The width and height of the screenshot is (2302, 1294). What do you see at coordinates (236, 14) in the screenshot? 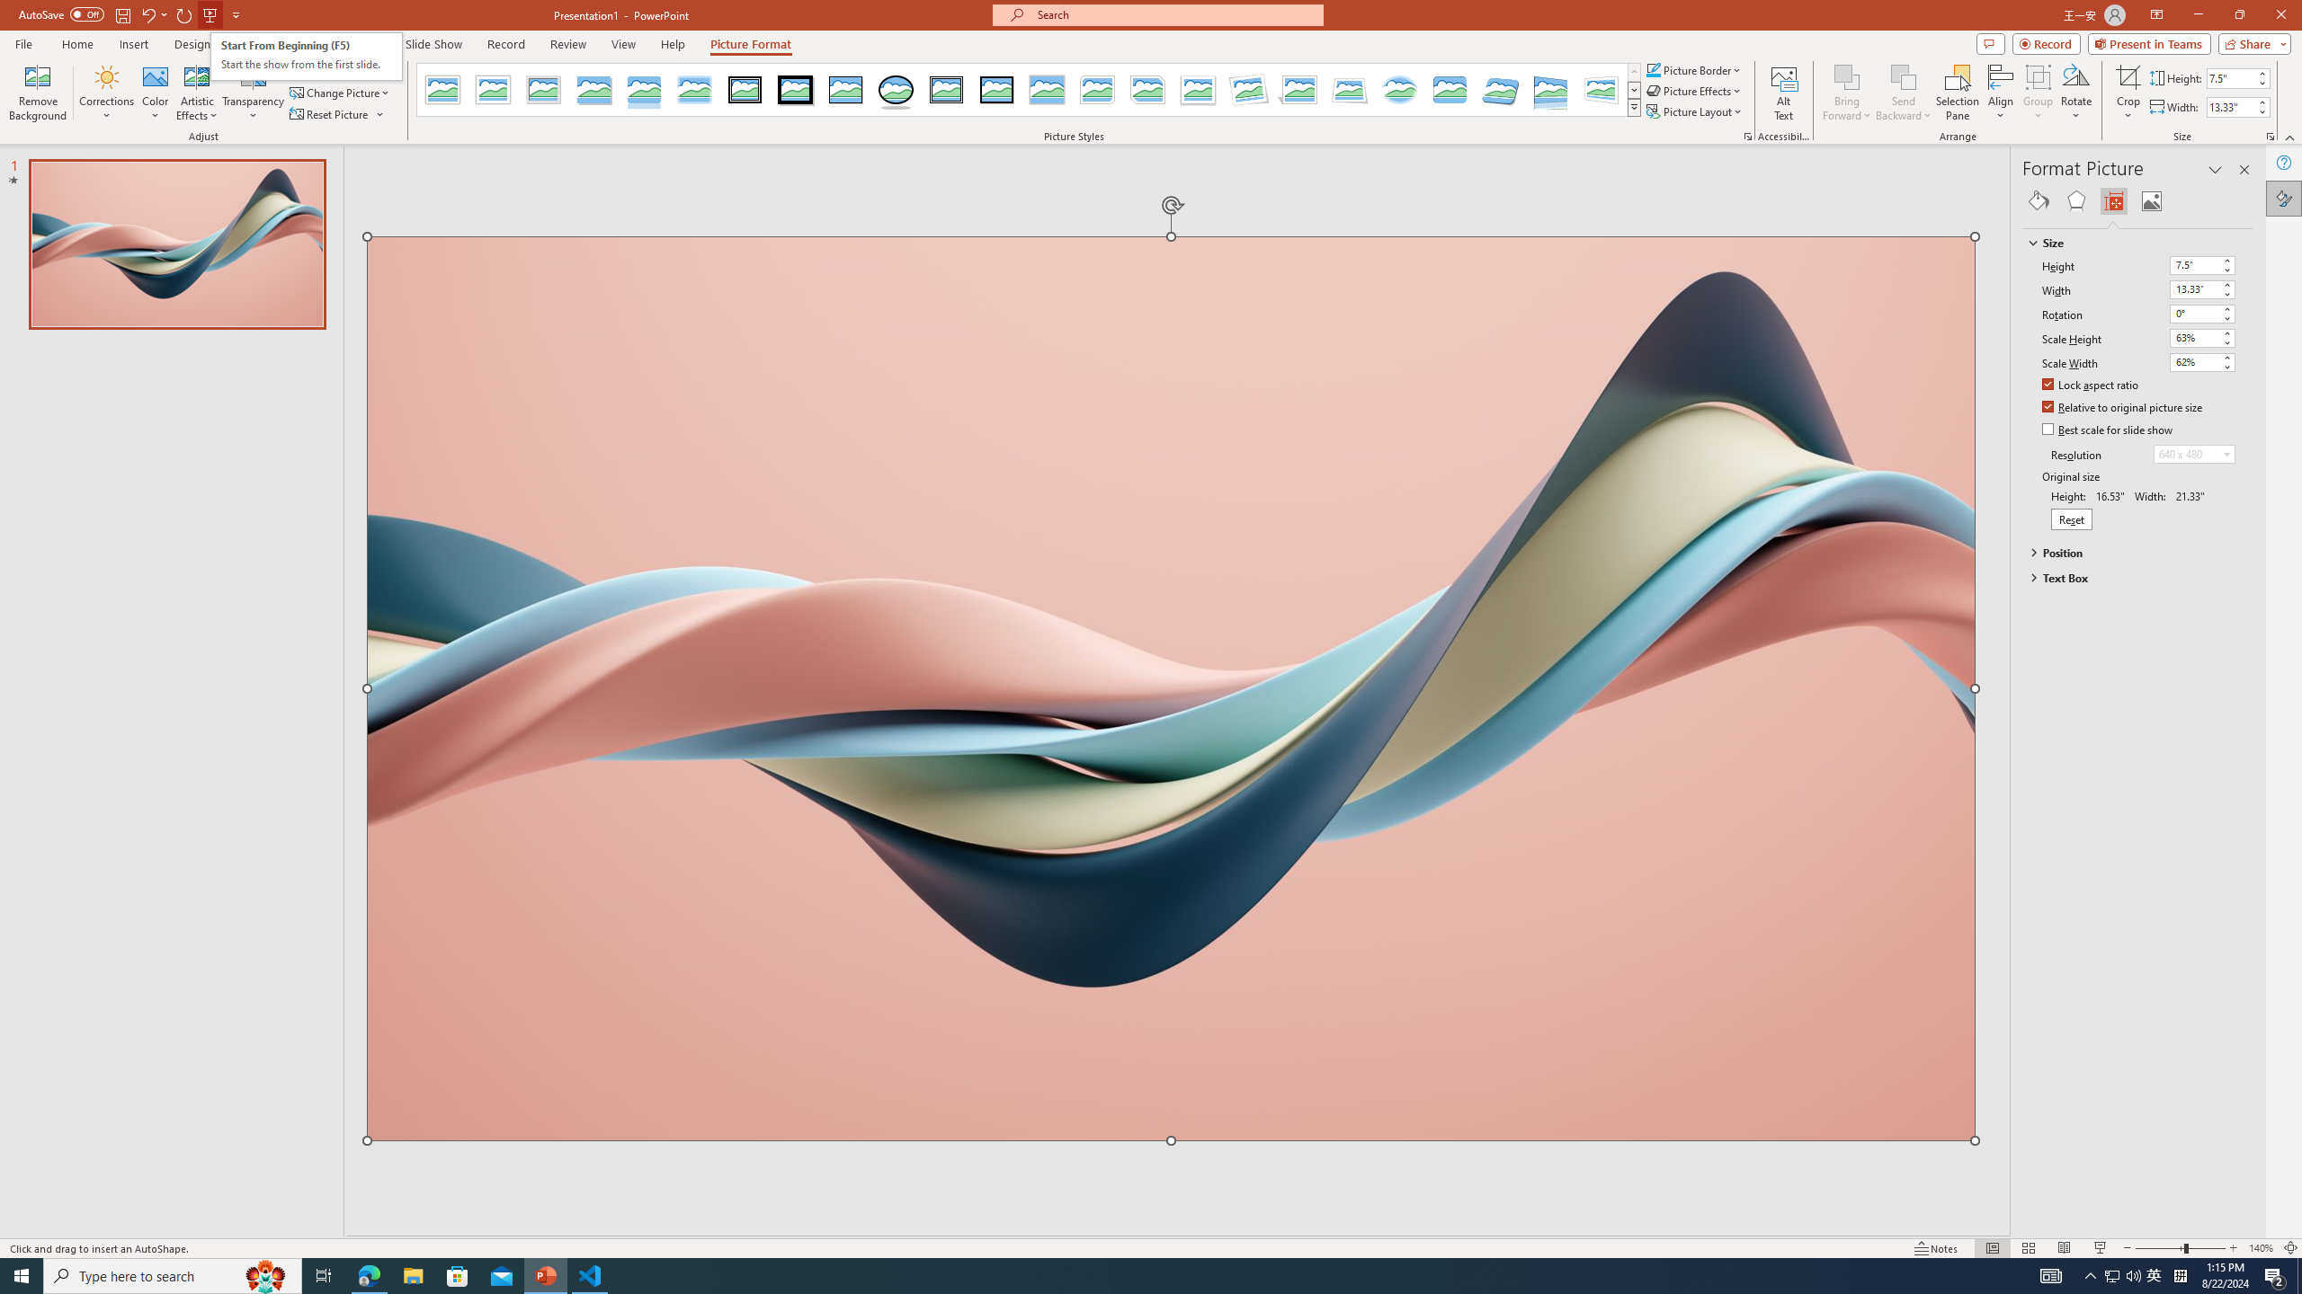
I see `Customize Quick Access Toolbar` at bounding box center [236, 14].